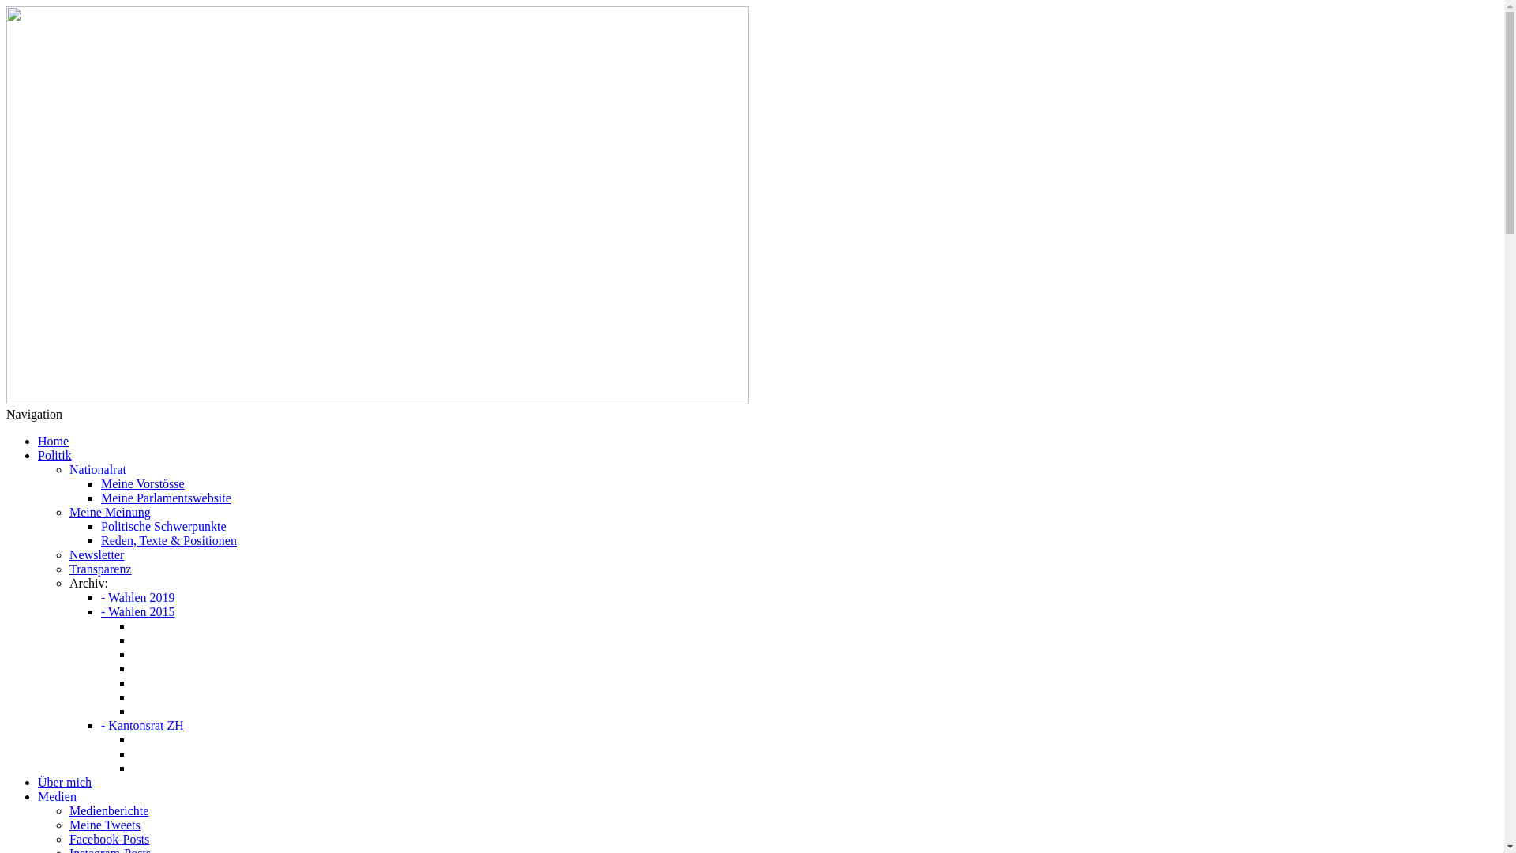 This screenshot has width=1516, height=853. Describe the element at coordinates (109, 810) in the screenshot. I see `Medienberichte` at that location.